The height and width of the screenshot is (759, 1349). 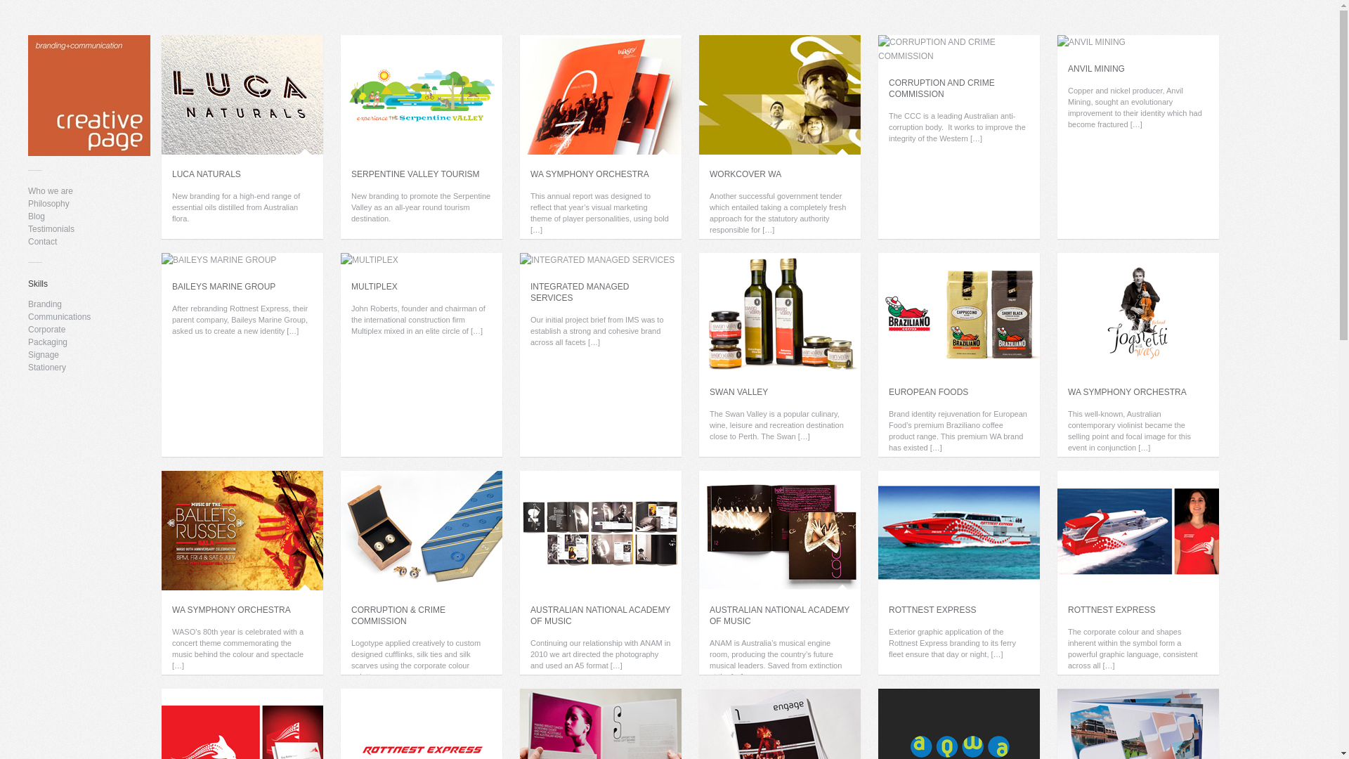 I want to click on CORRUPTION & CRIME COMMISSION, so click(x=422, y=531).